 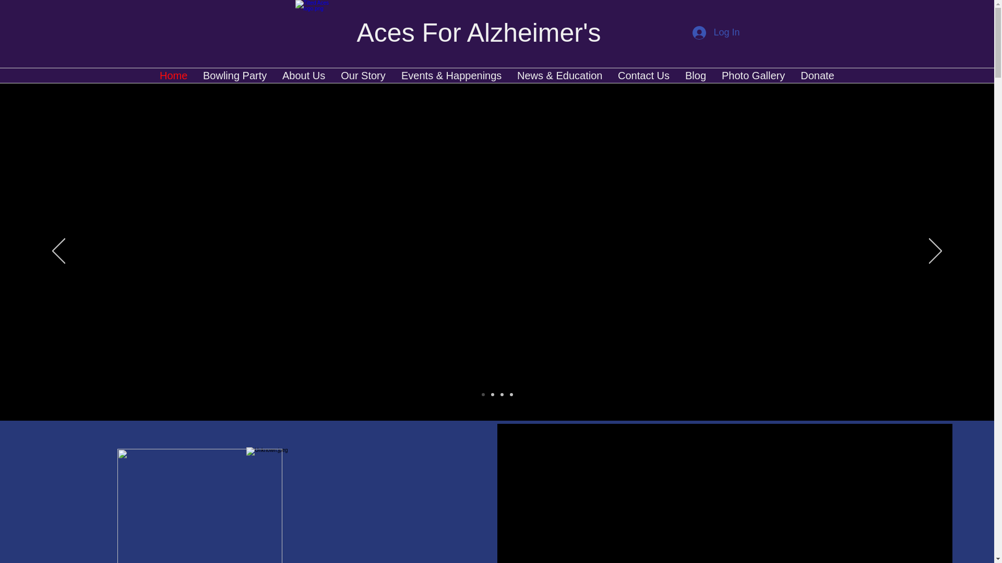 What do you see at coordinates (817, 75) in the screenshot?
I see `Donate` at bounding box center [817, 75].